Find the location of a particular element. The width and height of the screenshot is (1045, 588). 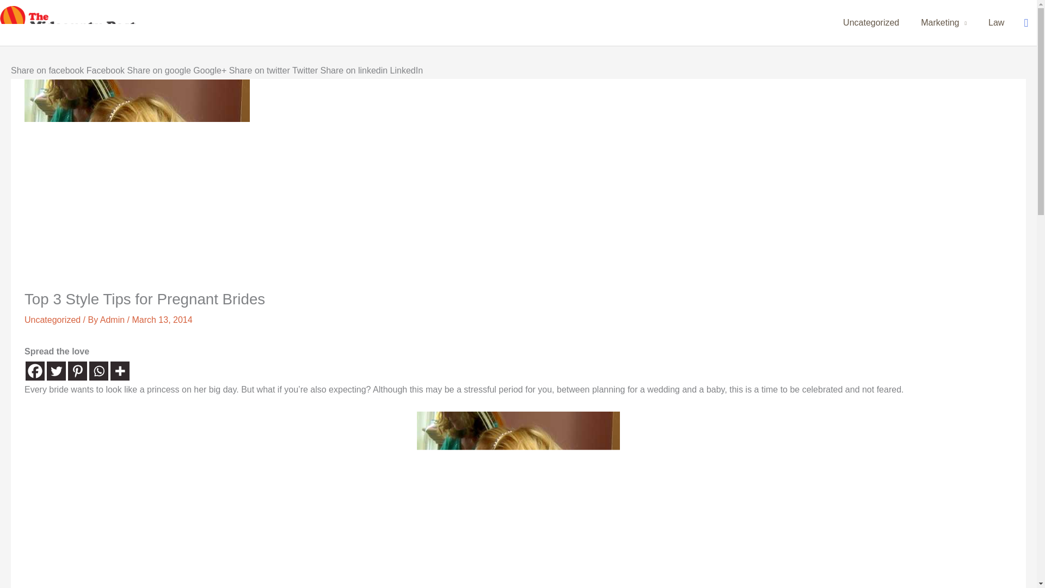

Marketing is located at coordinates (944, 23).